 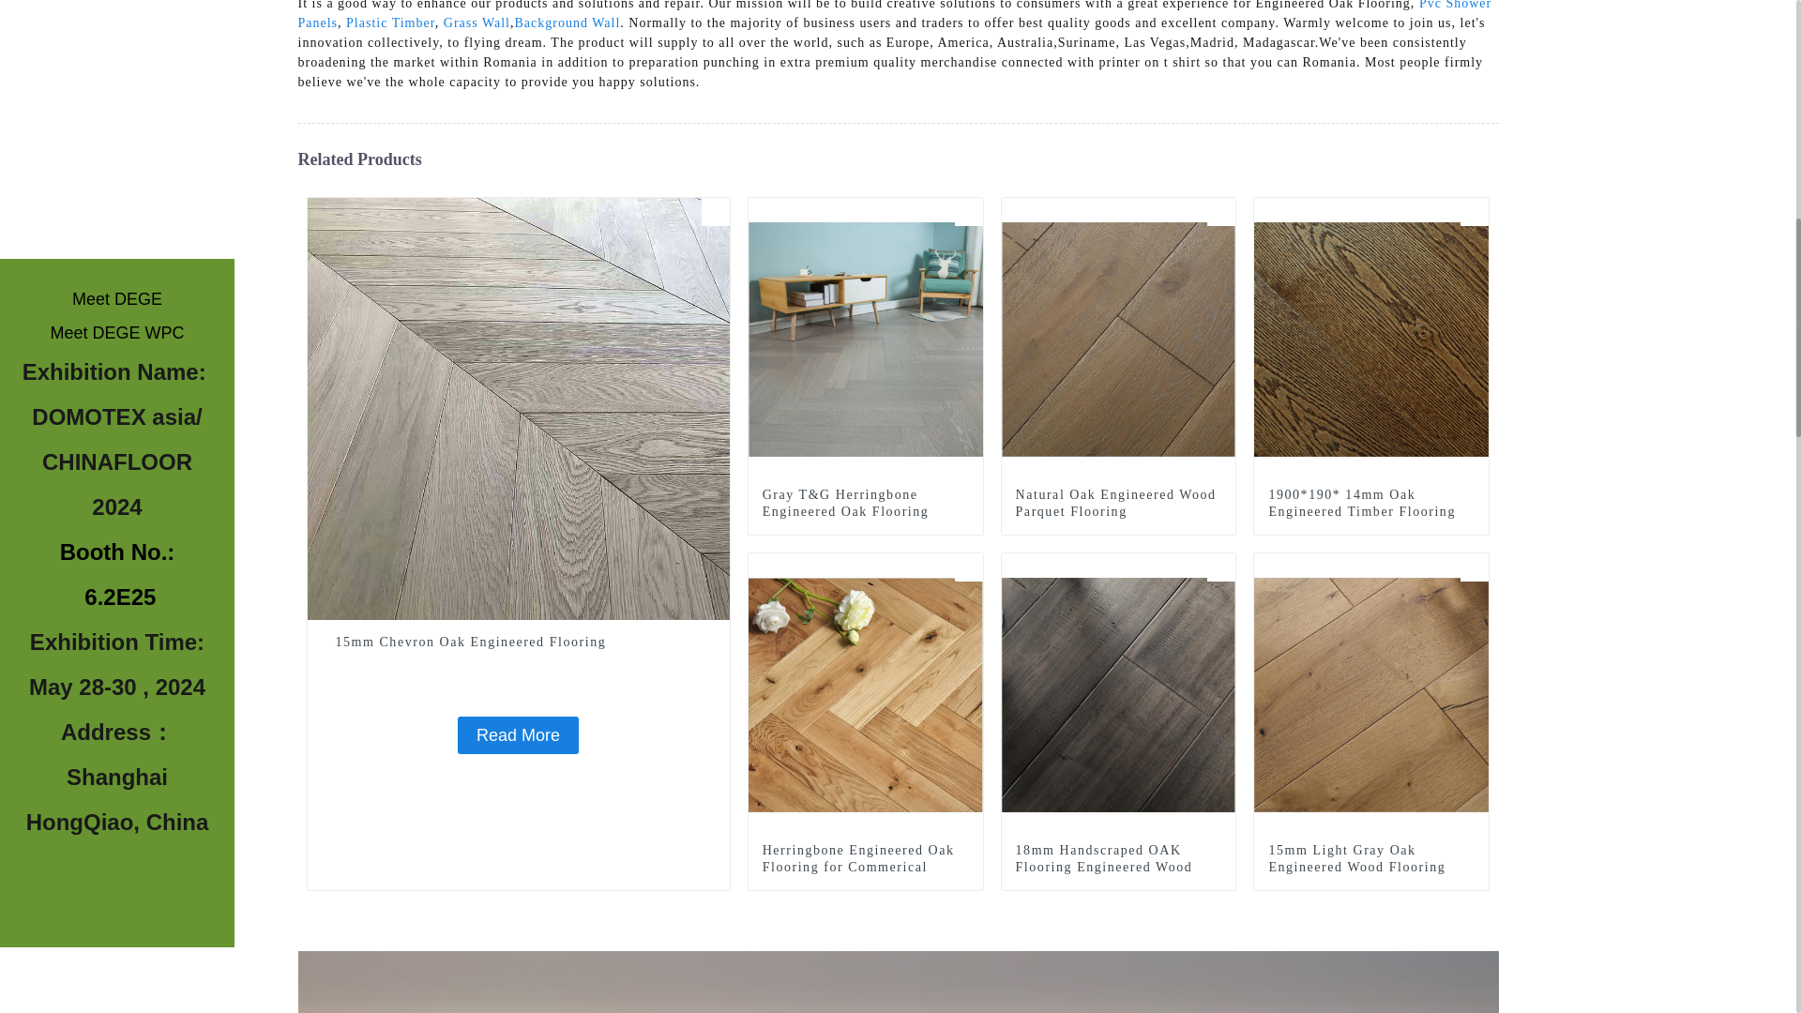 What do you see at coordinates (1475, 211) in the screenshot?
I see `DB804---yellow-oak-Wood-Flooring` at bounding box center [1475, 211].